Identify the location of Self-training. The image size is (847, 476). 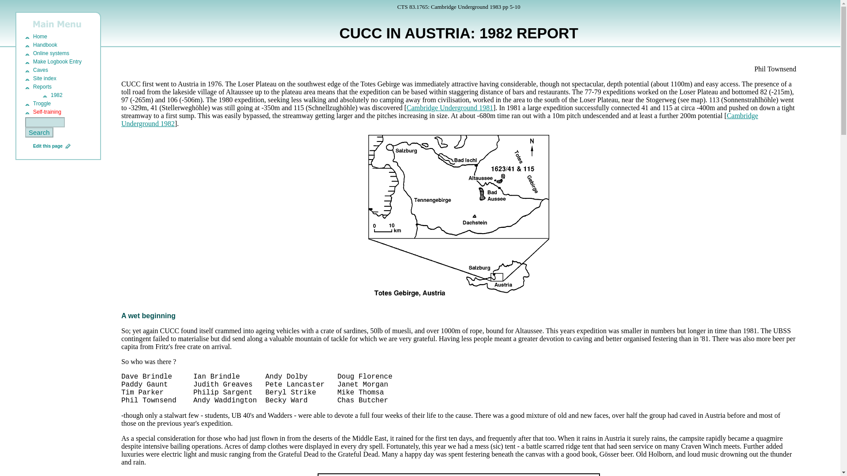
(43, 112).